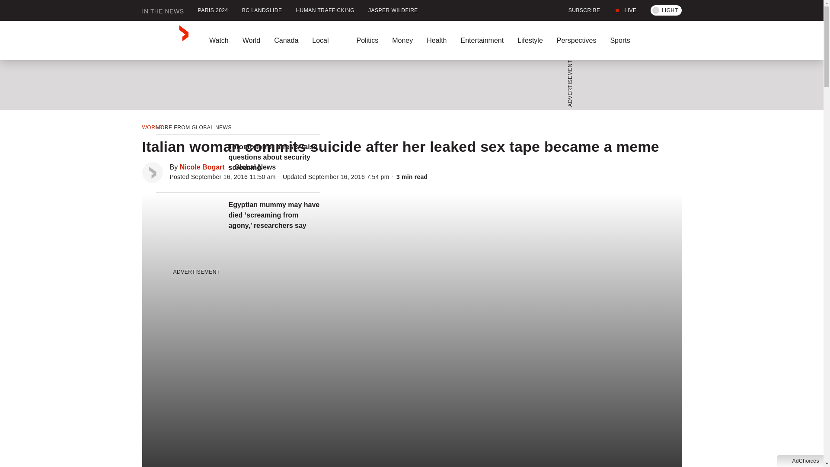 The height and width of the screenshot is (467, 830). I want to click on GlobalNews home, so click(165, 40).